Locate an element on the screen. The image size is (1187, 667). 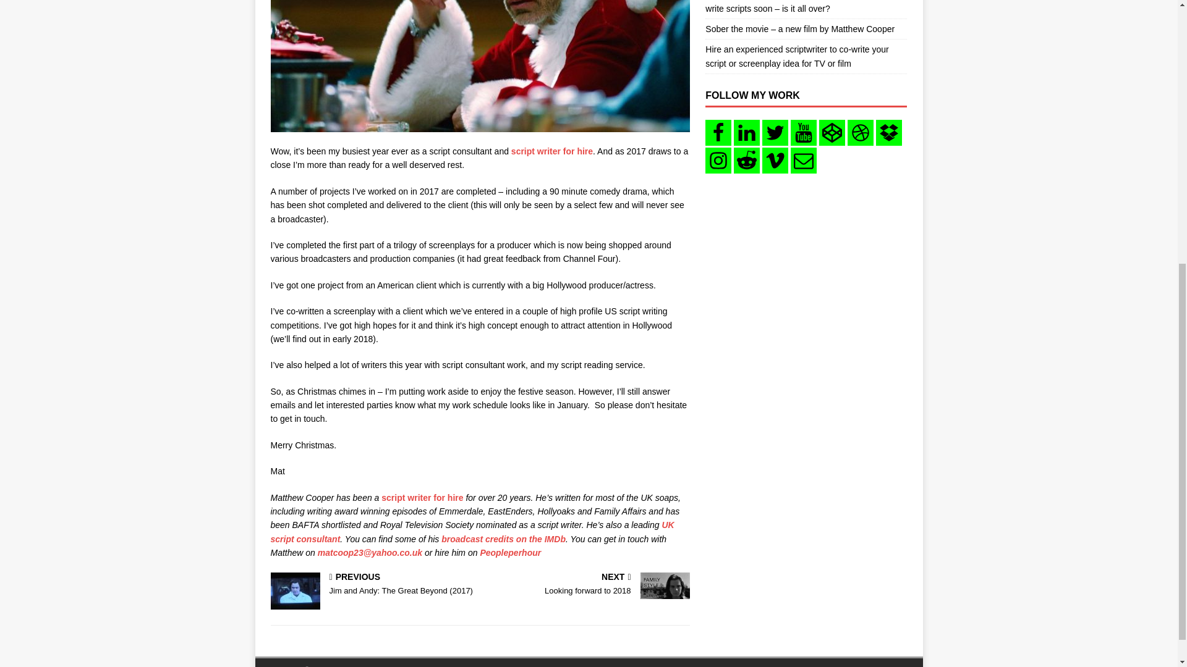
Youtube is located at coordinates (803, 133).